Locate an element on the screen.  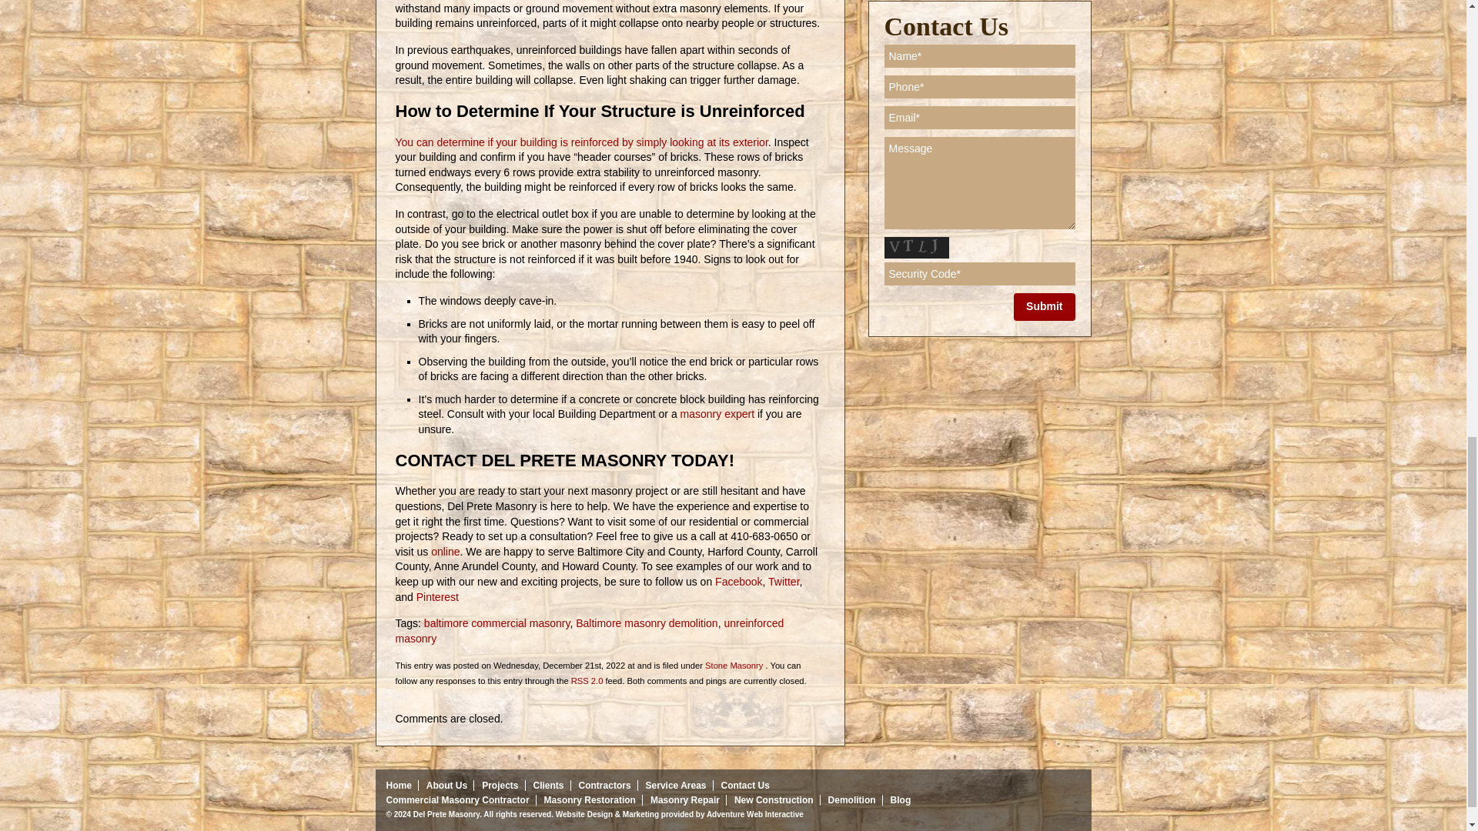
 Facebook is located at coordinates (737, 582).